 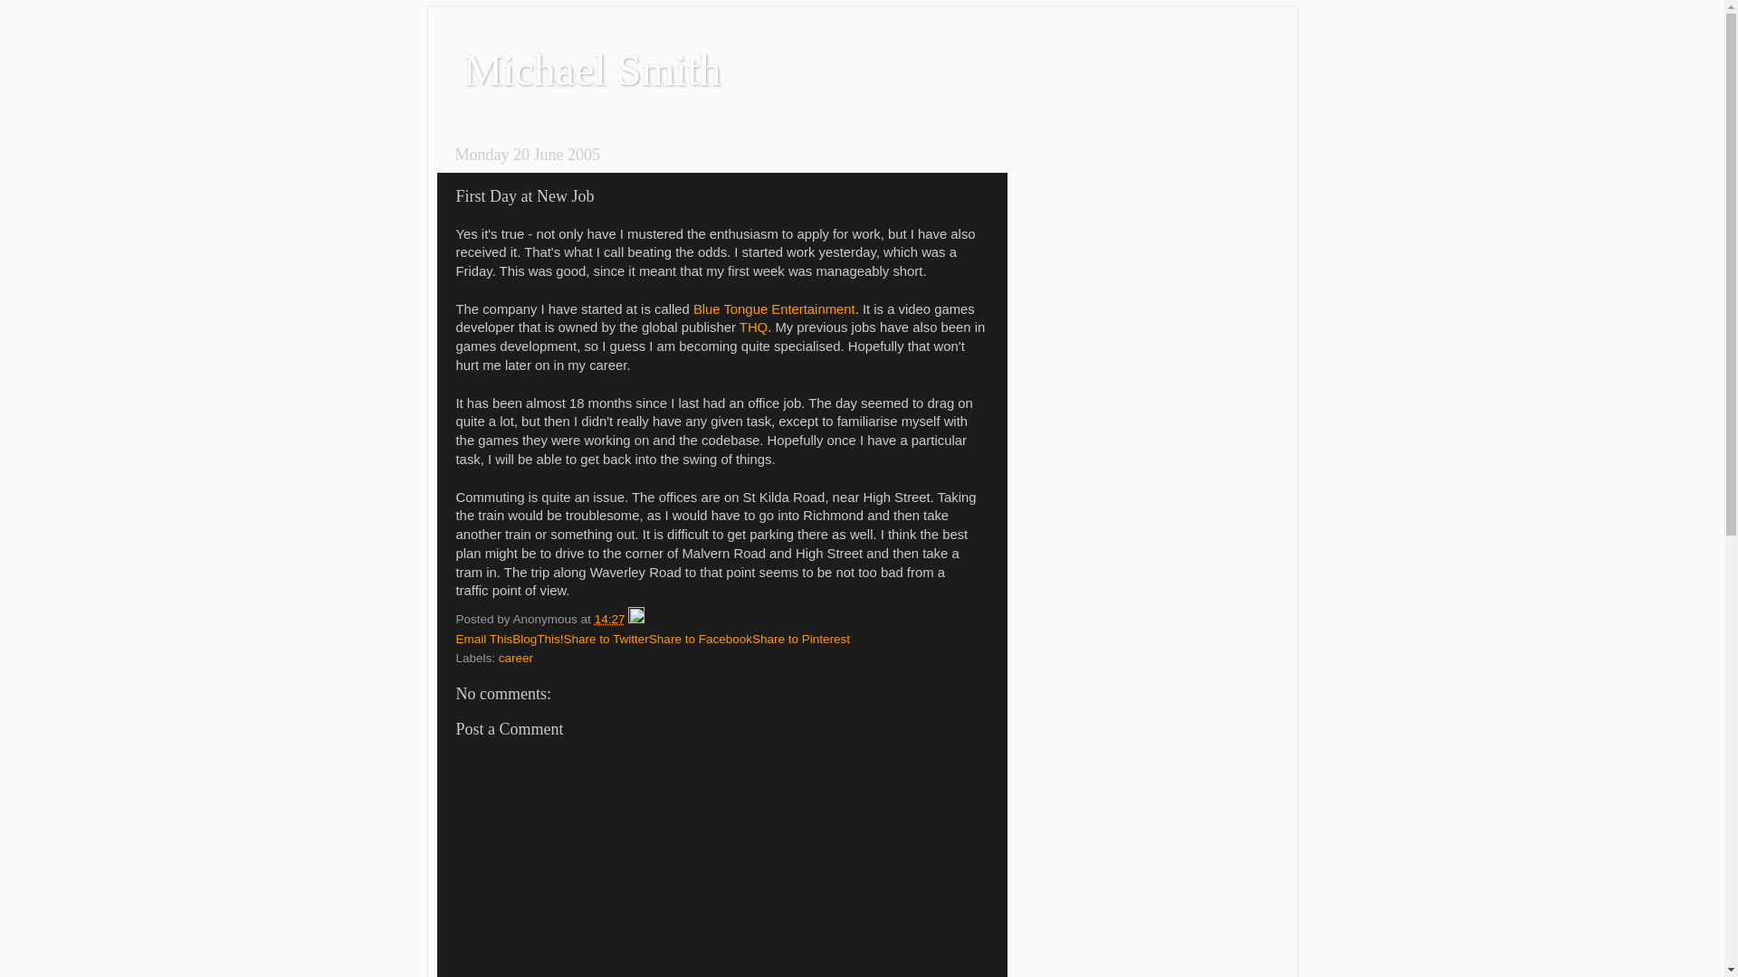 What do you see at coordinates (516, 659) in the screenshot?
I see `career` at bounding box center [516, 659].